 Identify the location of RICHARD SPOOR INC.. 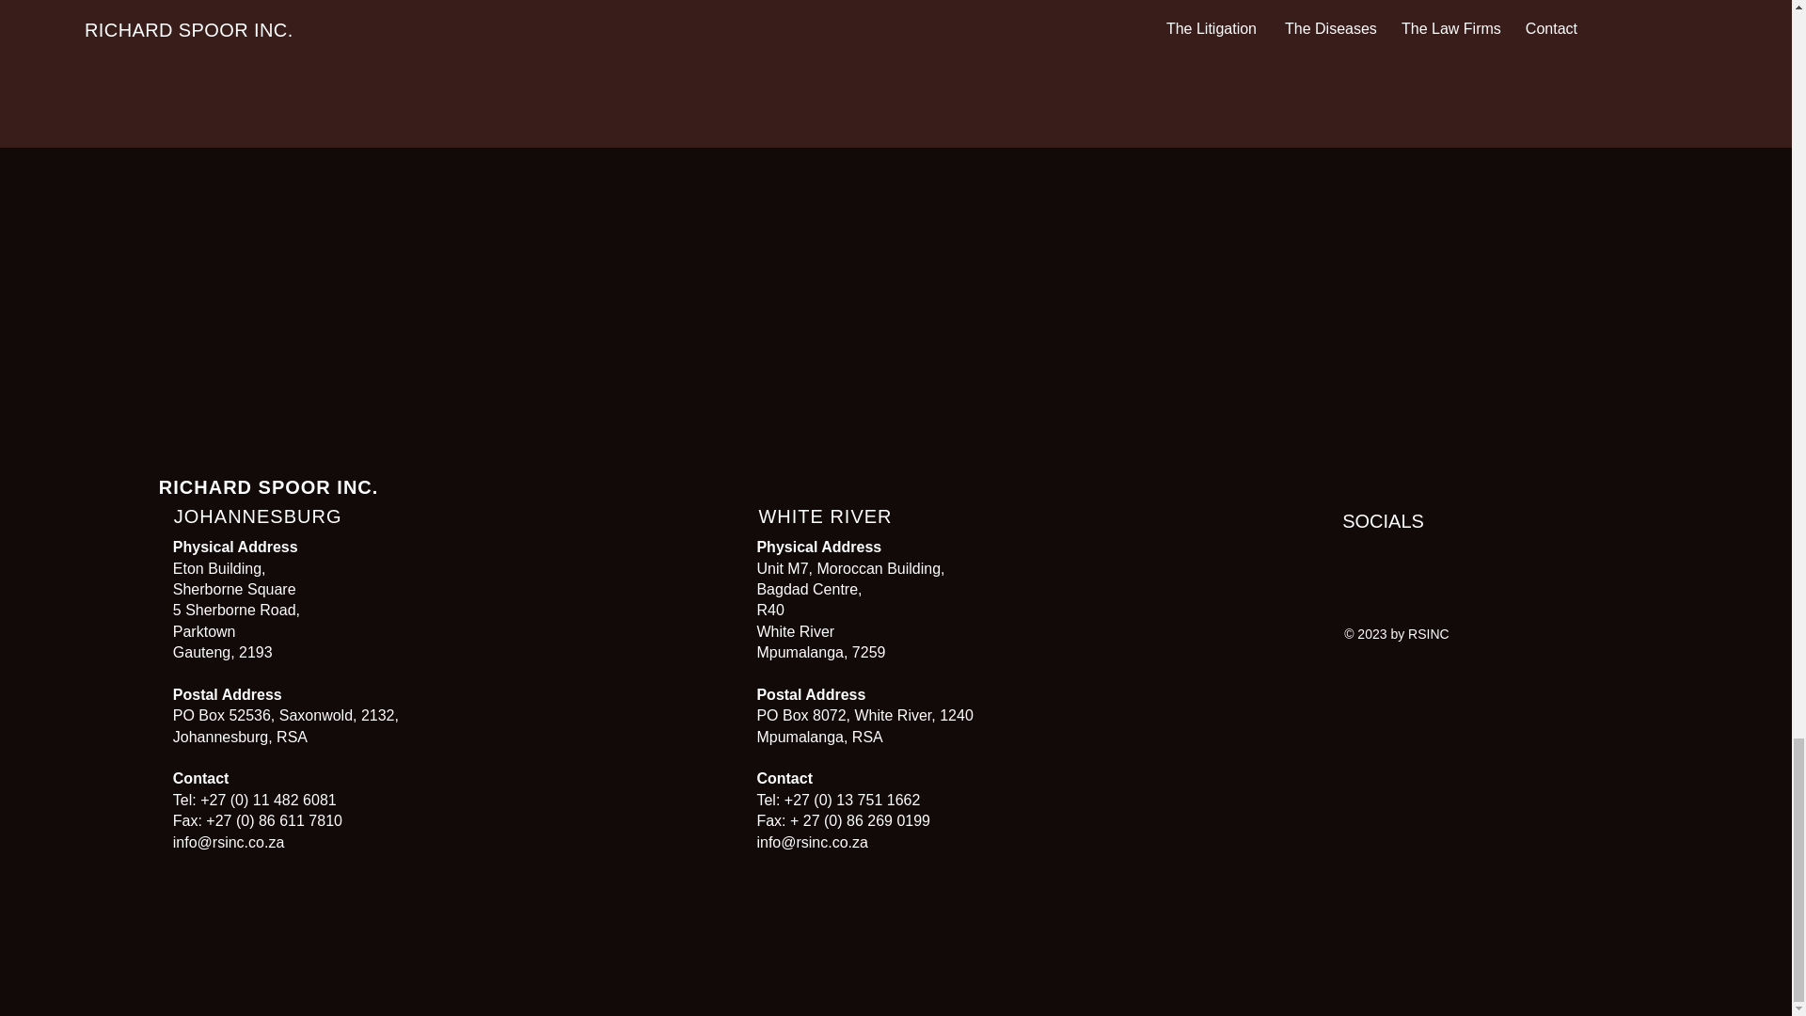
(269, 487).